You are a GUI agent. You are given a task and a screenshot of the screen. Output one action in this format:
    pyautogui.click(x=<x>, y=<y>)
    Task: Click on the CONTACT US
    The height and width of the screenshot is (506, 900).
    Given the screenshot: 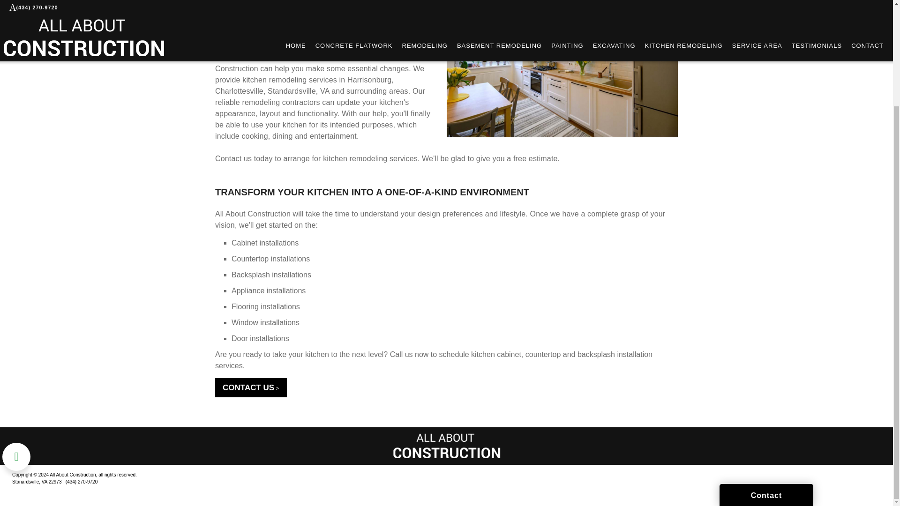 What is the action you would take?
    pyautogui.click(x=251, y=387)
    